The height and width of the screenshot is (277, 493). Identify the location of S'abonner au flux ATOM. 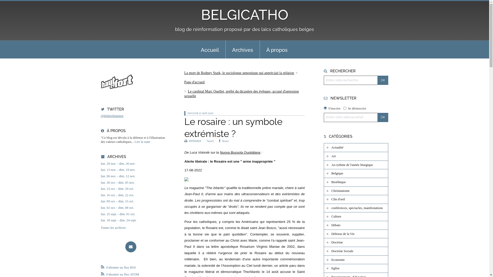
(120, 274).